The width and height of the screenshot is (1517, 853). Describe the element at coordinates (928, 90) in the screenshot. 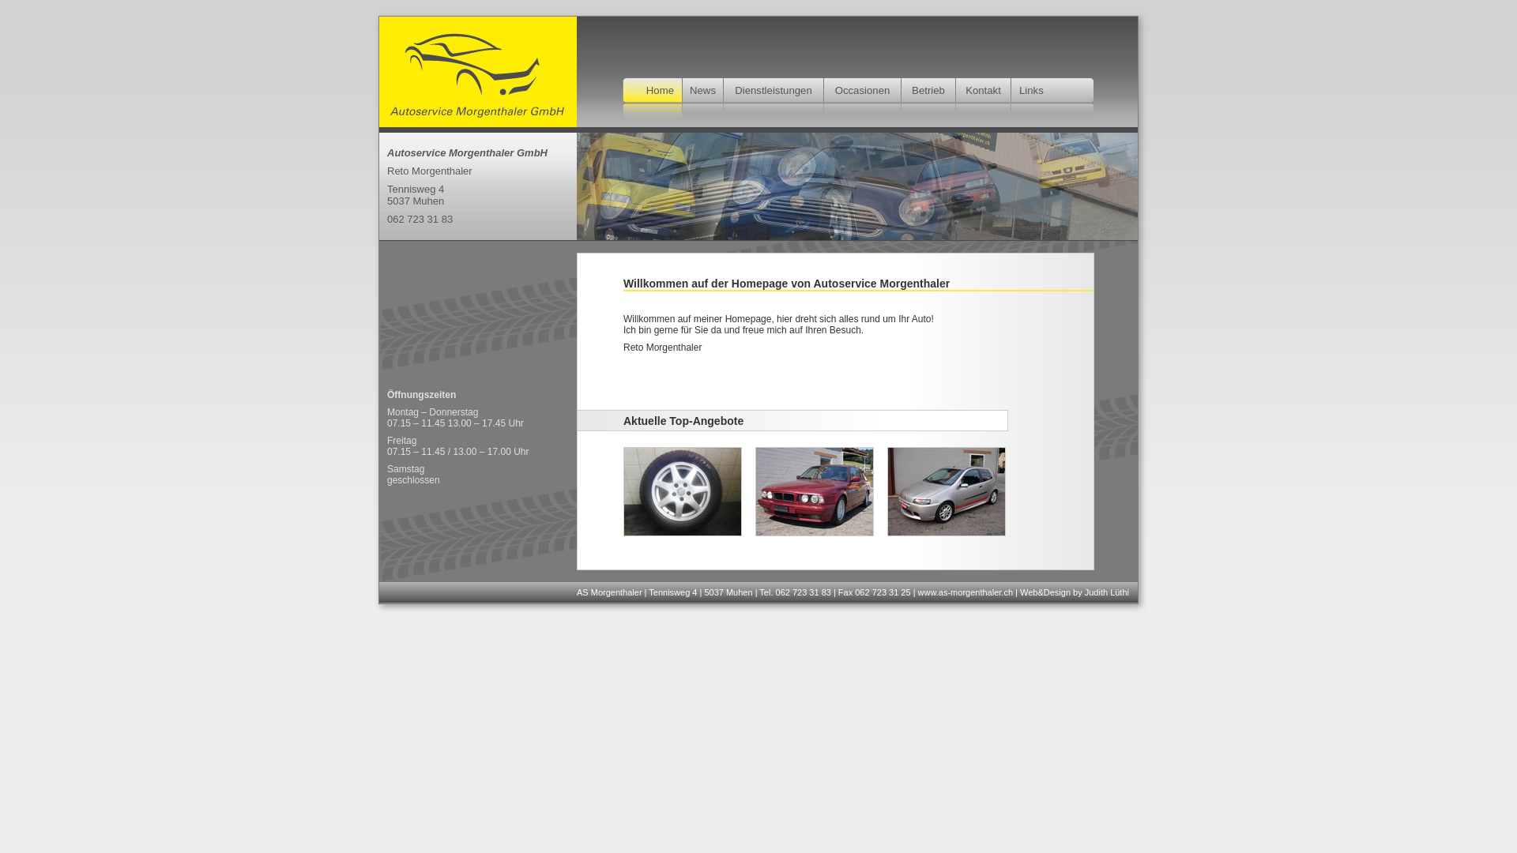

I see `Betrieb` at that location.